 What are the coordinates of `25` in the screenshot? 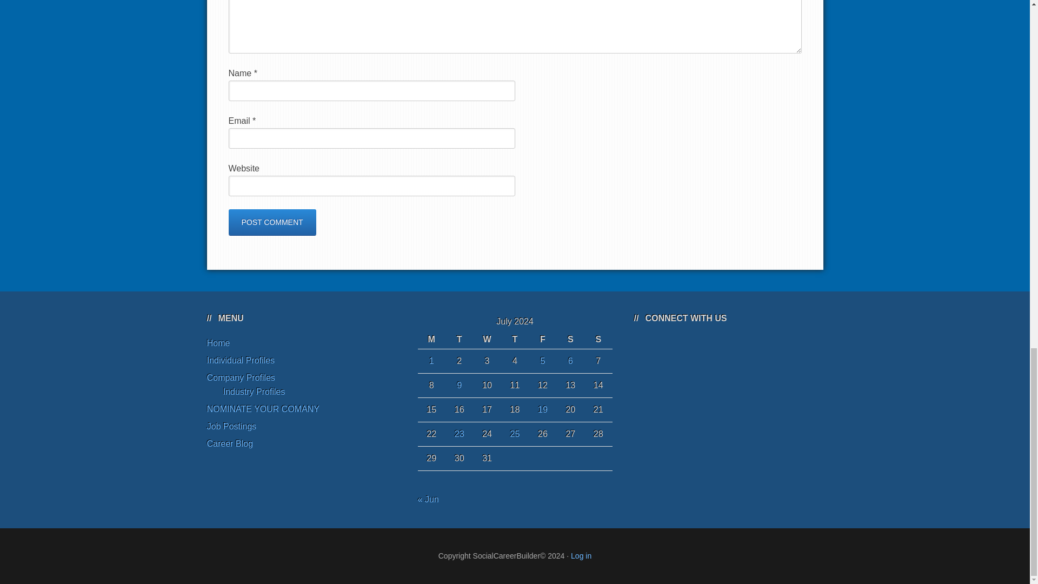 It's located at (515, 434).